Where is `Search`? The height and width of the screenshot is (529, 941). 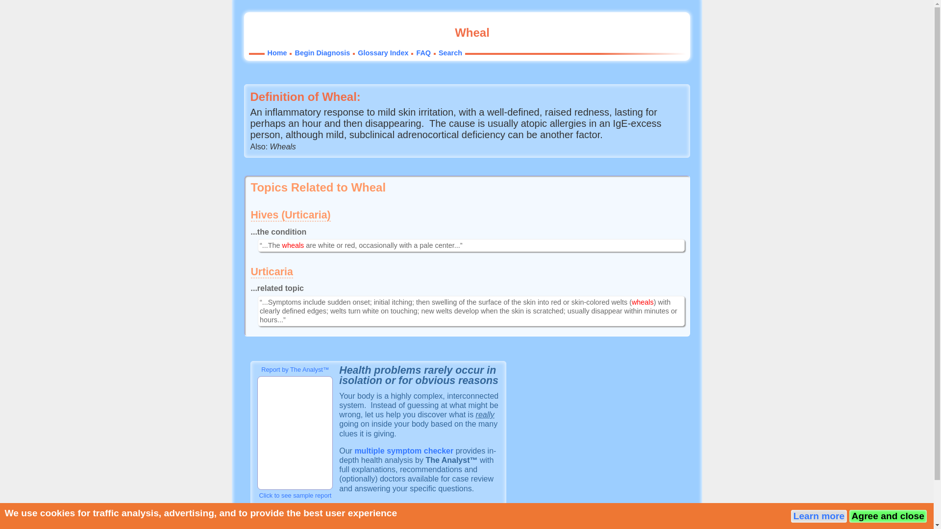 Search is located at coordinates (387, 528).